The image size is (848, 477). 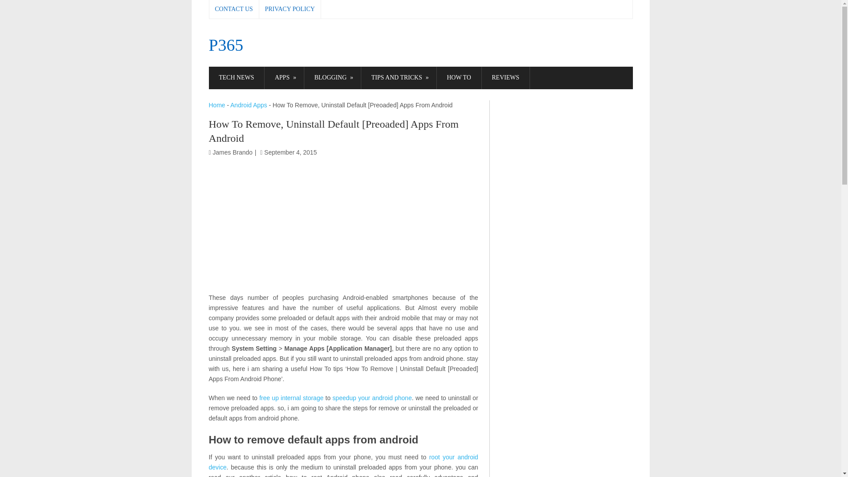 What do you see at coordinates (398, 78) in the screenshot?
I see `TIPS AND TRICKS` at bounding box center [398, 78].